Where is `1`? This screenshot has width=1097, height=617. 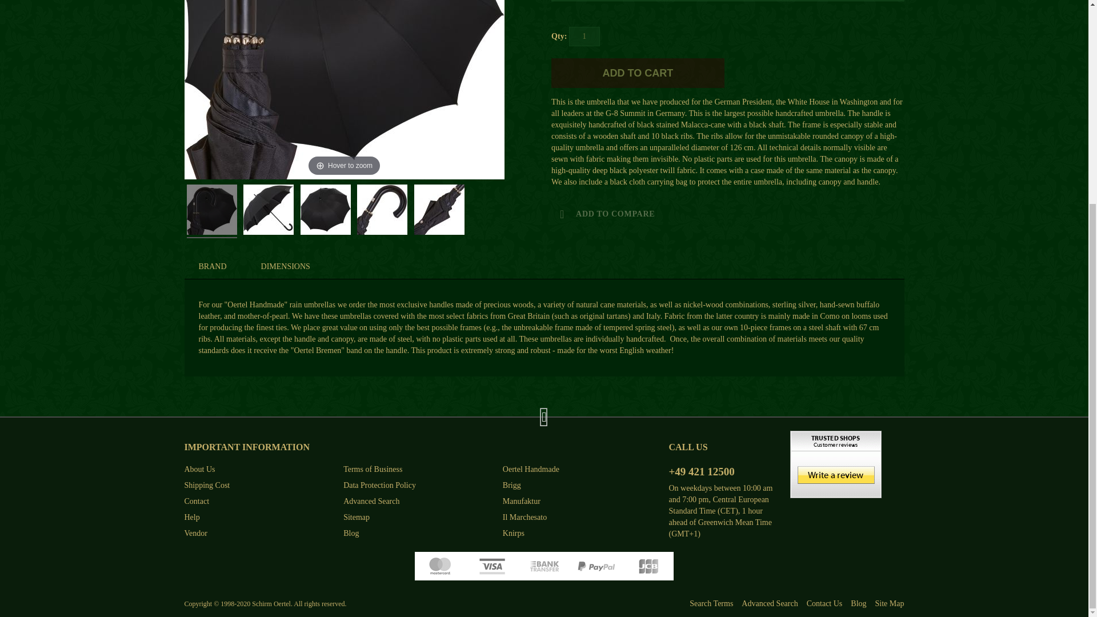
1 is located at coordinates (584, 37).